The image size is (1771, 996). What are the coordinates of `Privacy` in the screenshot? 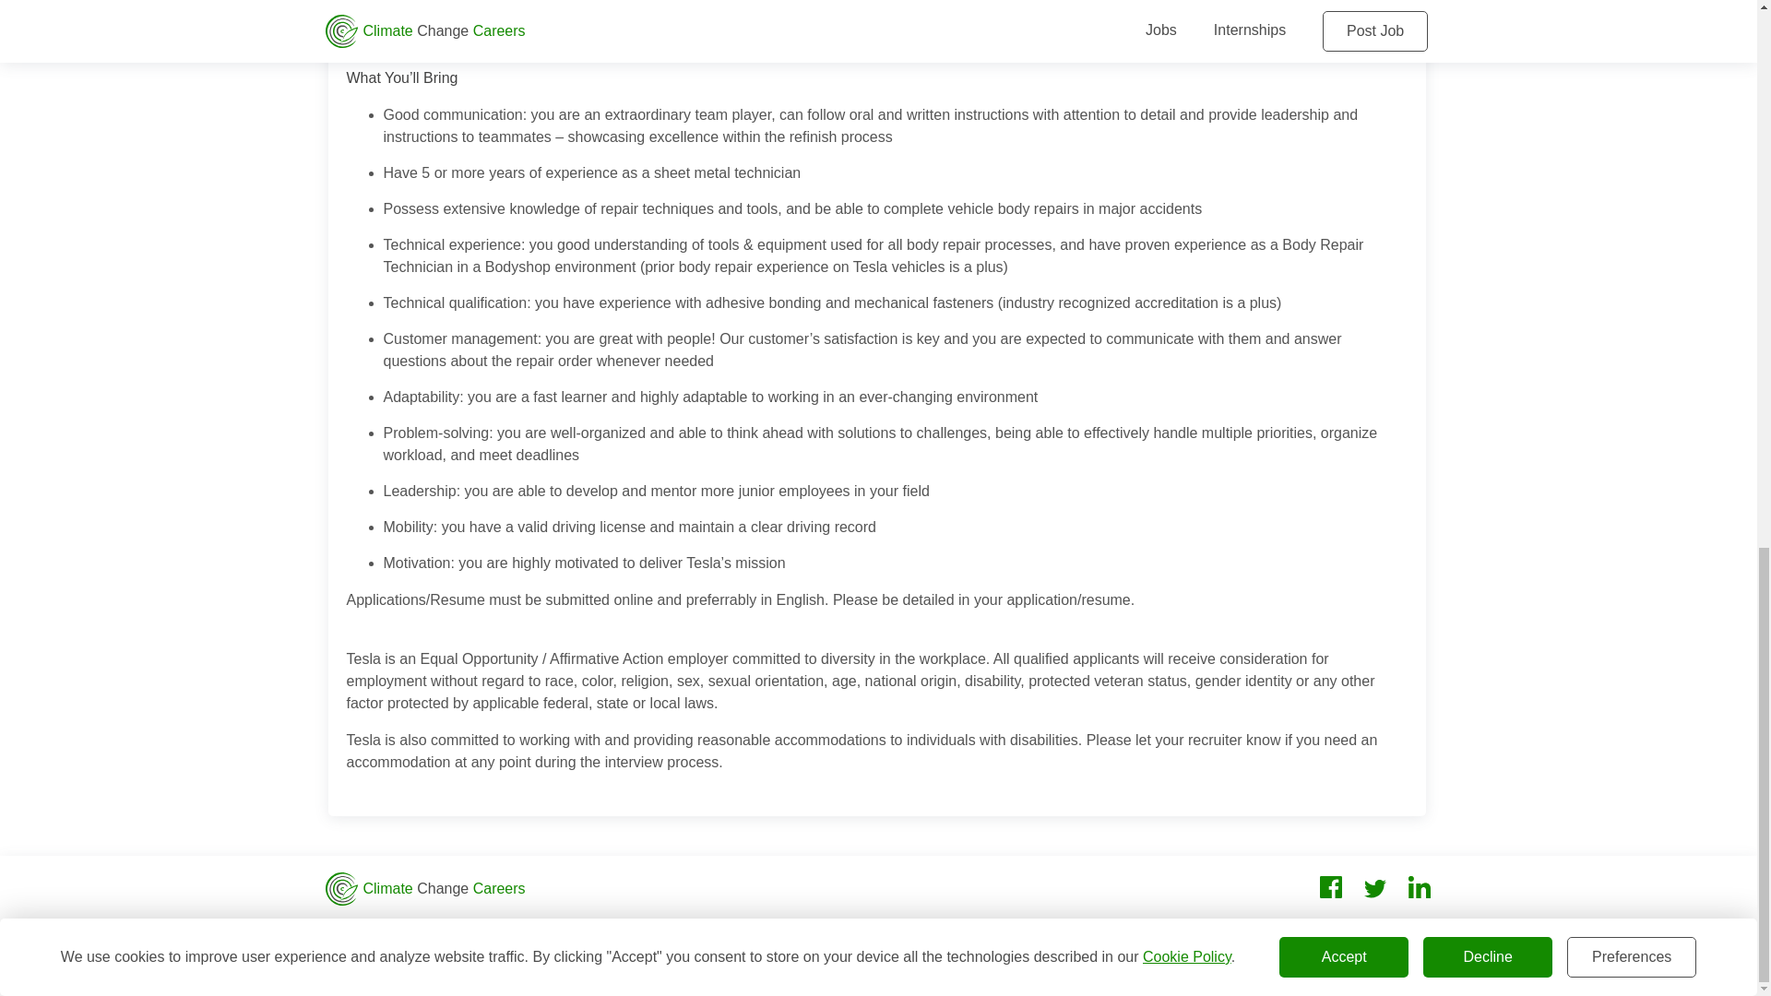 It's located at (727, 933).